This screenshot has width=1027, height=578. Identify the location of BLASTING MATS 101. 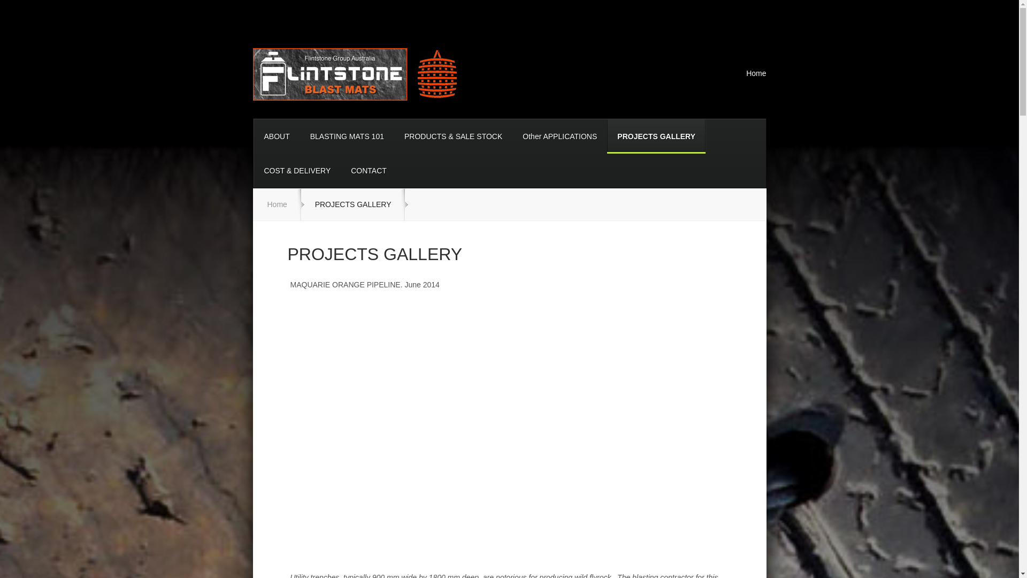
(347, 136).